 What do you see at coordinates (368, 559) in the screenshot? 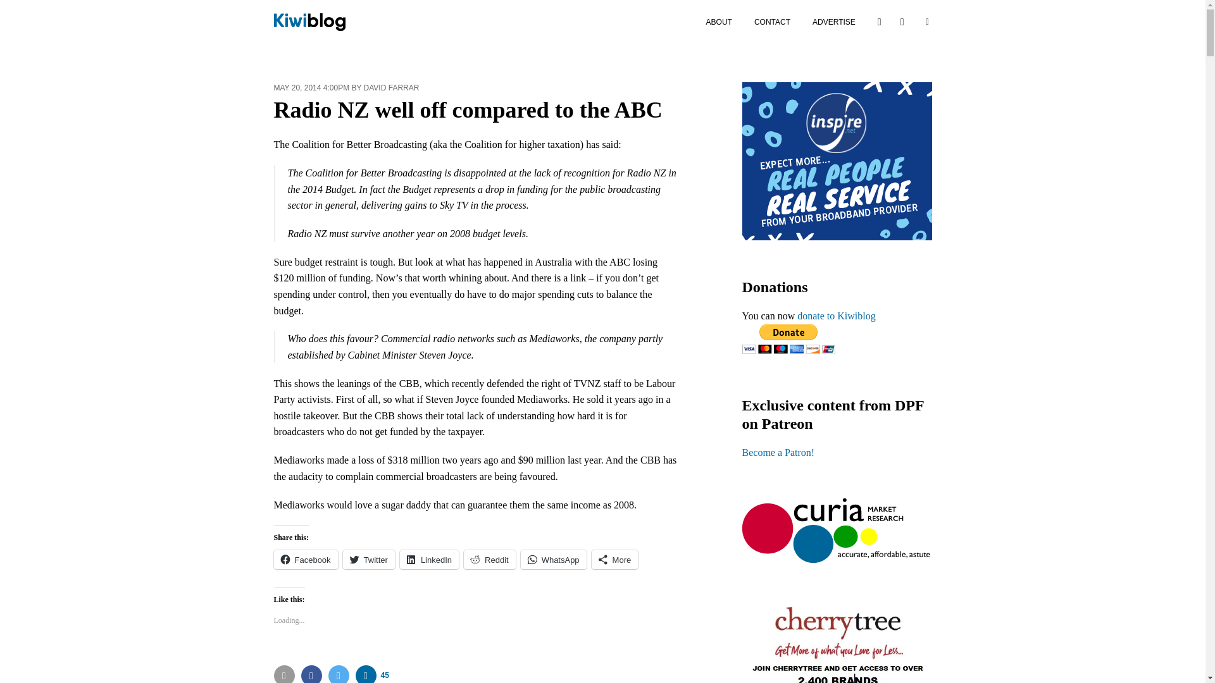
I see `Click to share on Twitter` at bounding box center [368, 559].